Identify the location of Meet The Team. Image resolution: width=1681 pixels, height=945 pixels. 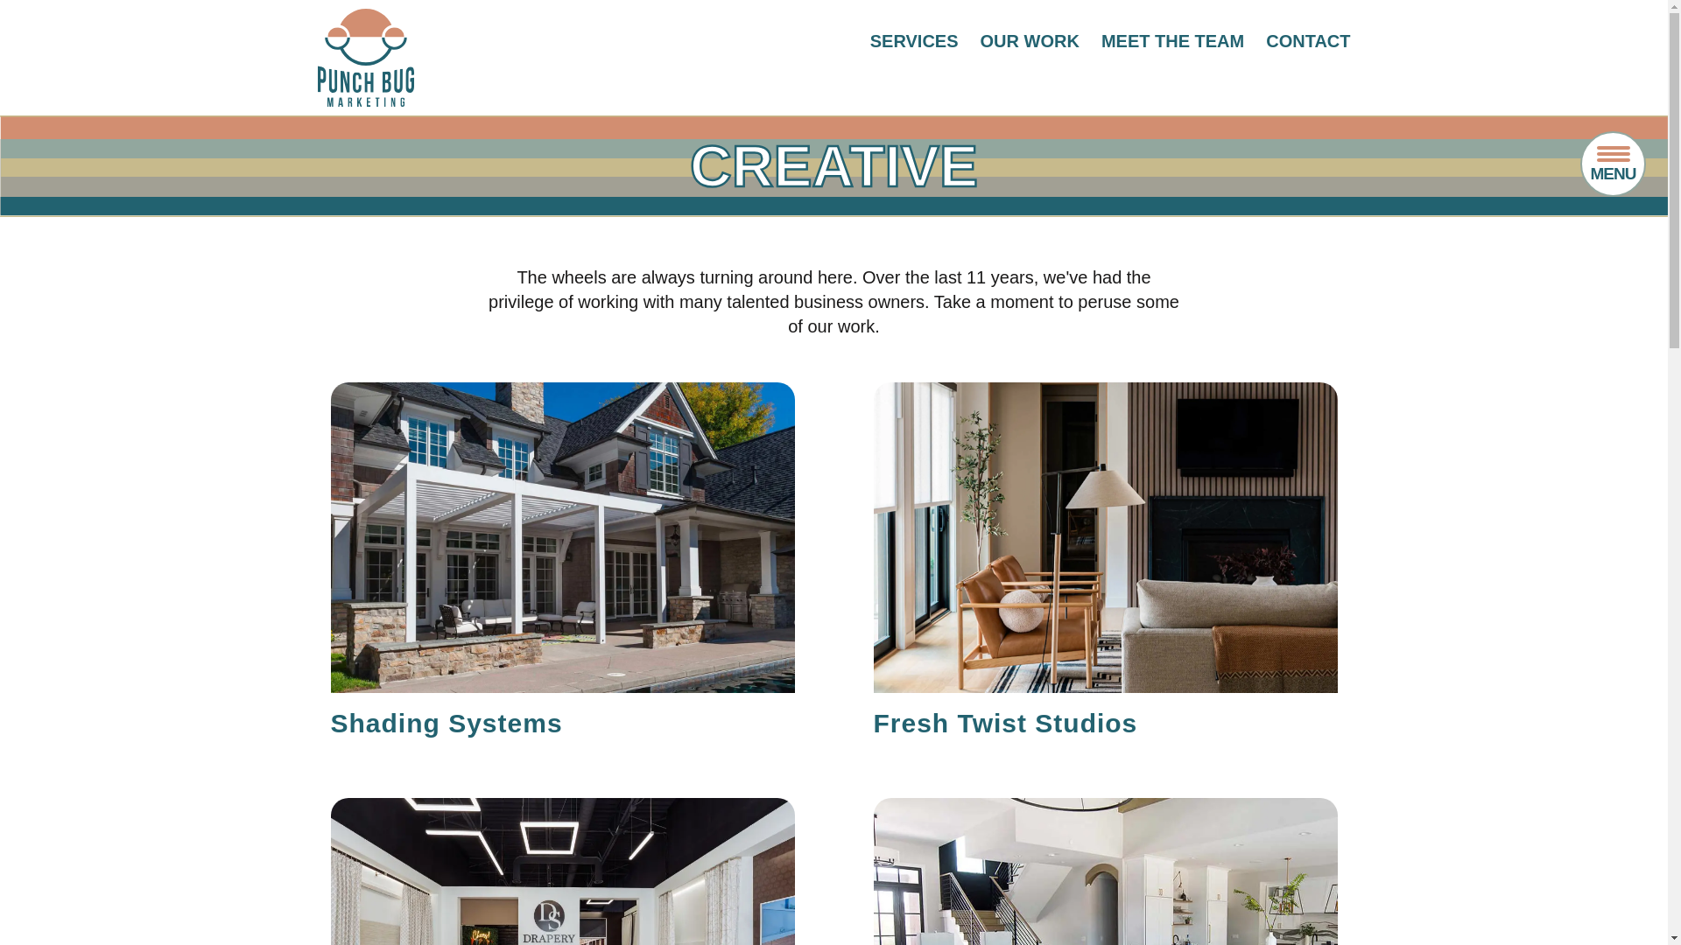
(1171, 40).